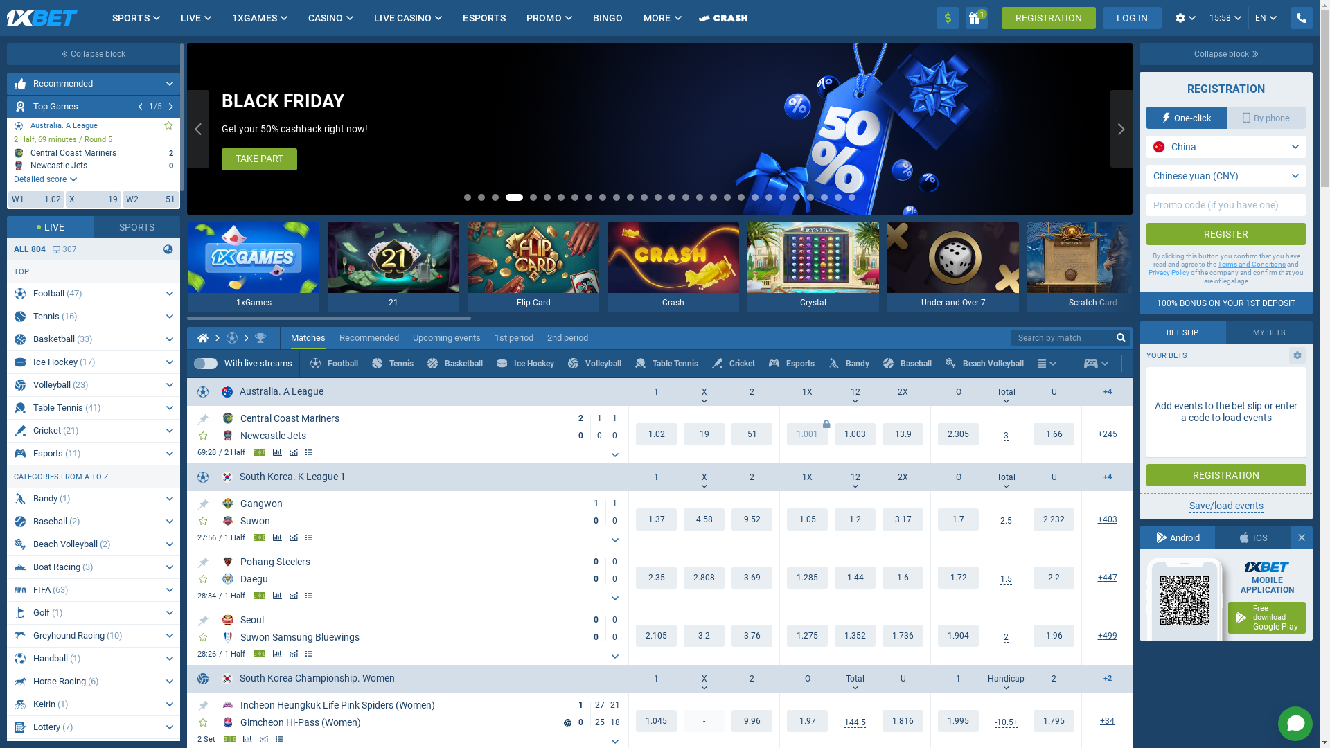 The height and width of the screenshot is (748, 1330). Describe the element at coordinates (808, 578) in the screenshot. I see `1.288` at that location.